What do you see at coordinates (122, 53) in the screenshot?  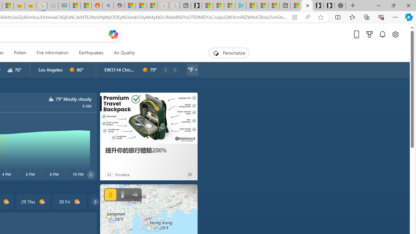 I see `Air Quality` at bounding box center [122, 53].